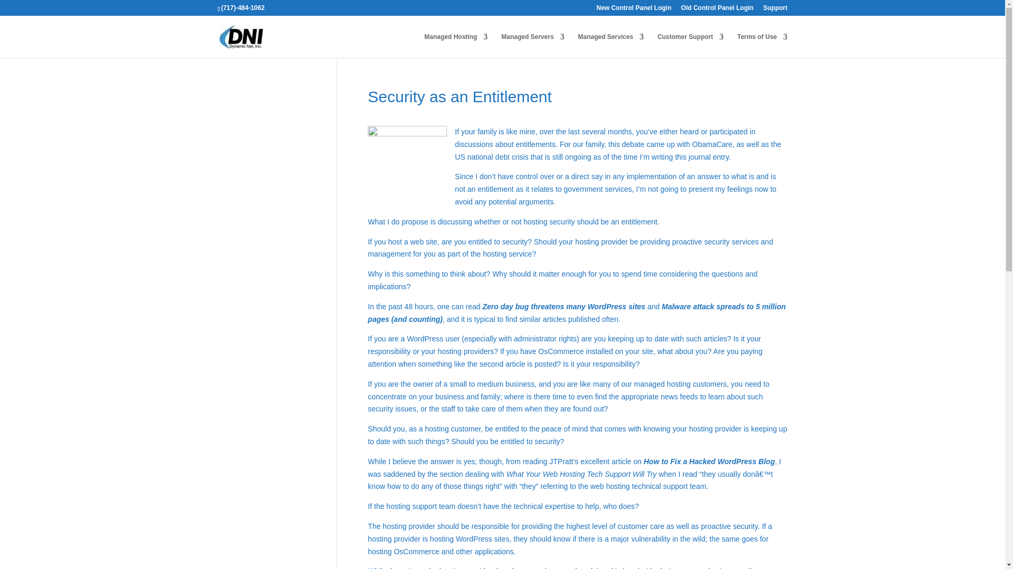 Image resolution: width=1013 pixels, height=569 pixels. What do you see at coordinates (611, 45) in the screenshot?
I see `Managed Services` at bounding box center [611, 45].